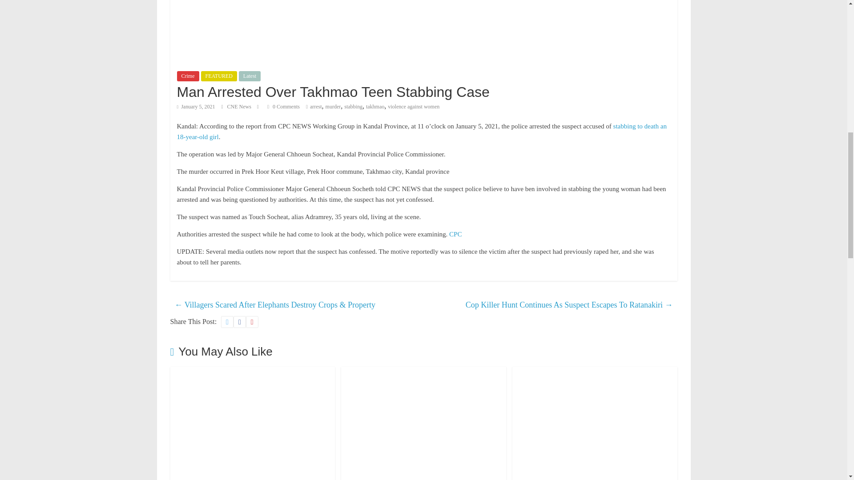  I want to click on arrest, so click(316, 107).